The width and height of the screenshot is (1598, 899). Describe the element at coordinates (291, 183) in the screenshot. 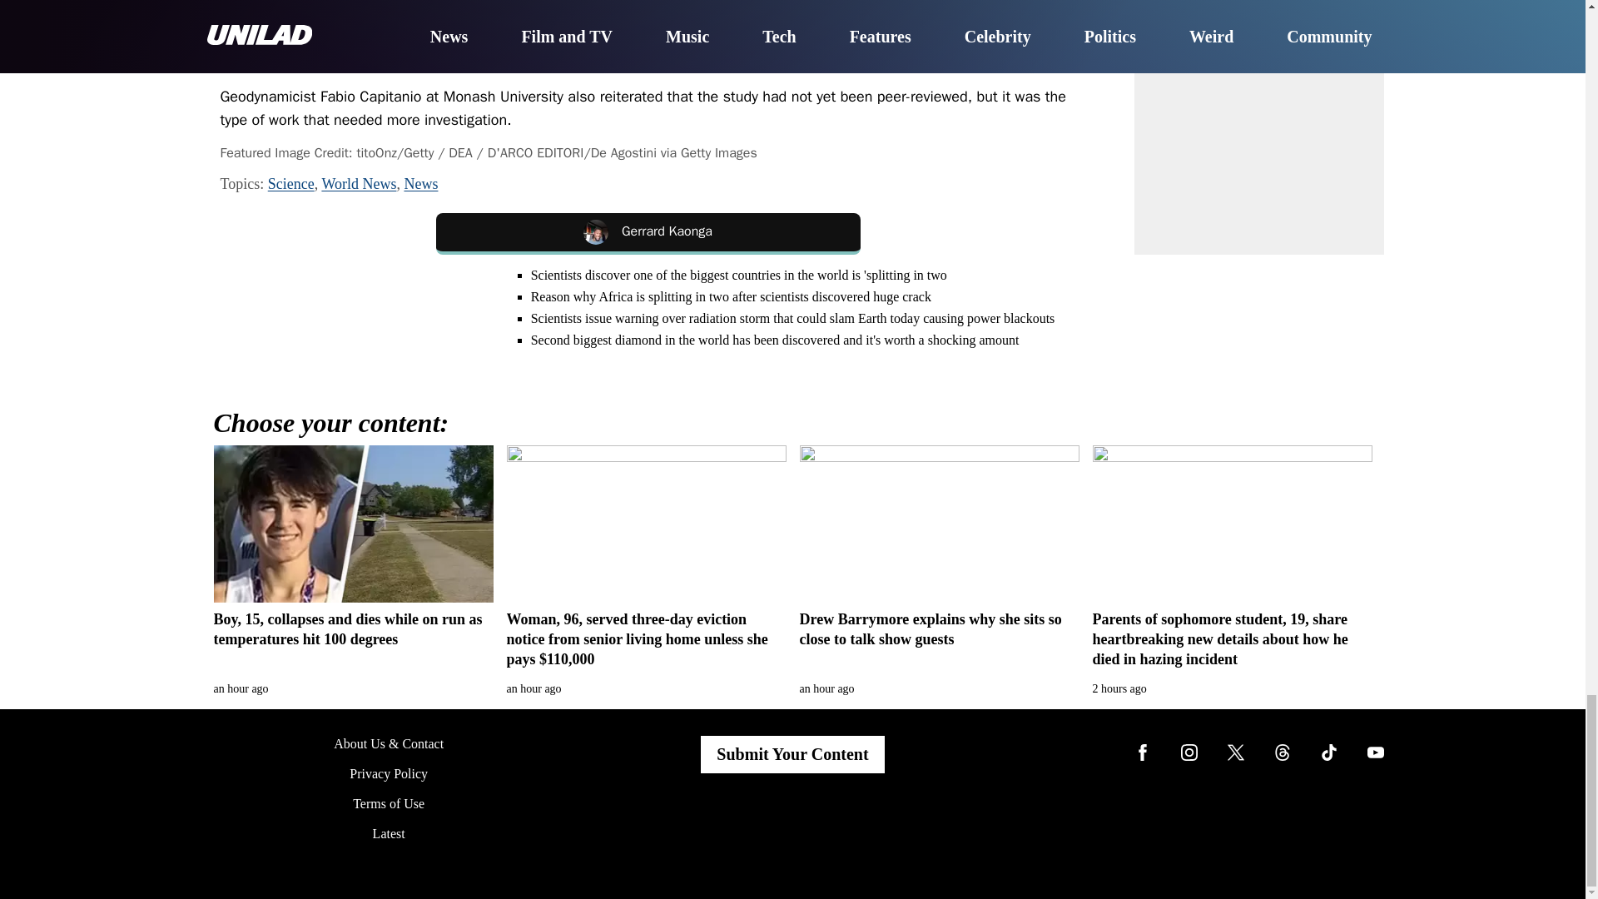

I see `Science` at that location.